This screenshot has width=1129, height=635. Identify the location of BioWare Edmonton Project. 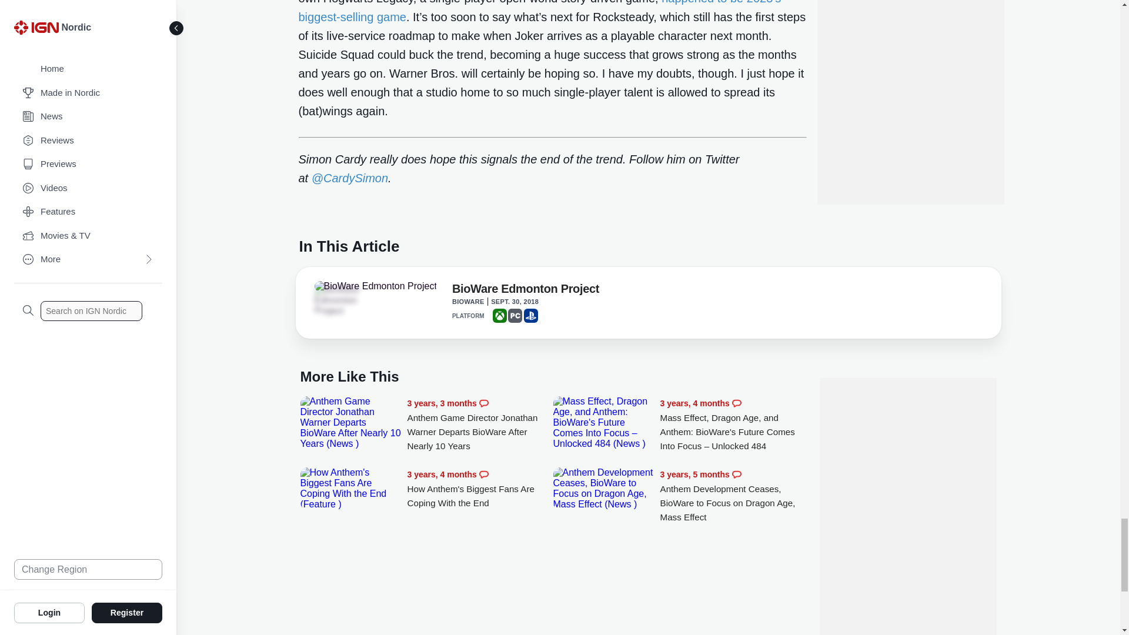
(347, 300).